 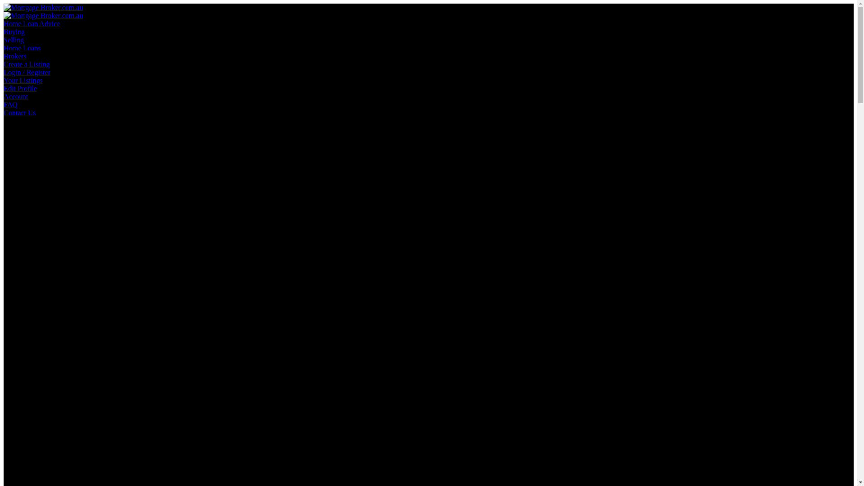 I want to click on Your Listings, so click(x=23, y=80).